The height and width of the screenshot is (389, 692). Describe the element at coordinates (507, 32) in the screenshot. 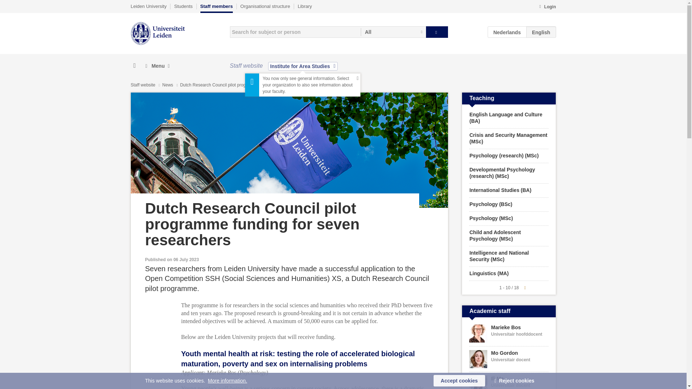

I see `NL` at that location.